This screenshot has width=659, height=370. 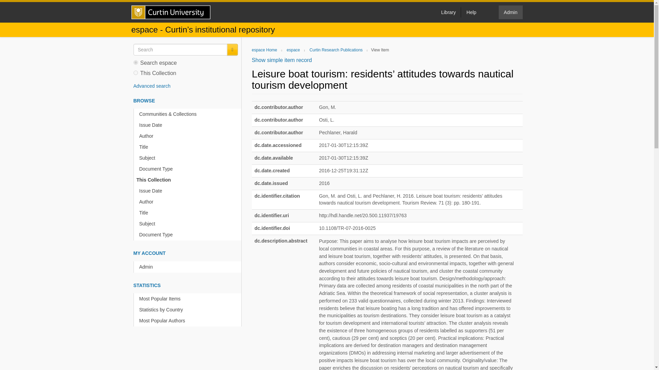 I want to click on Subject, so click(x=189, y=224).